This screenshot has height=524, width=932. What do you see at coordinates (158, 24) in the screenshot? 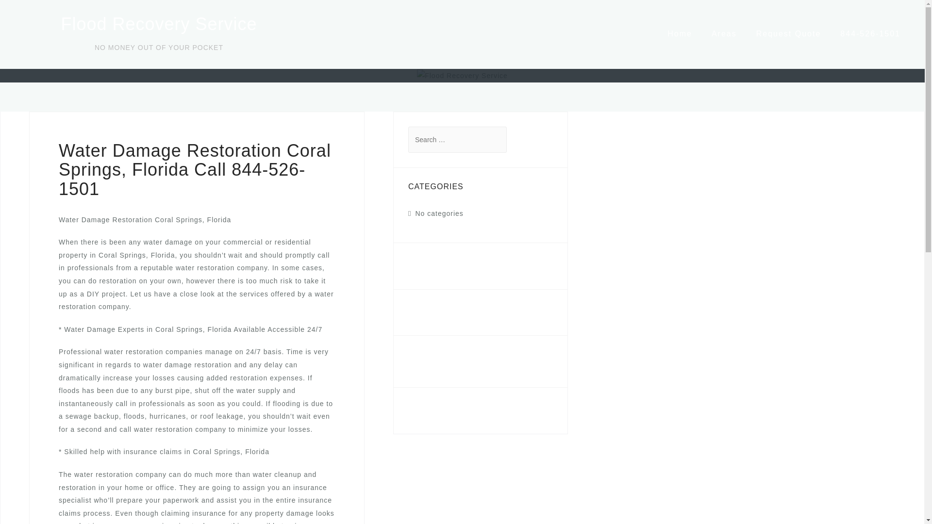
I see `Flood Recovery Service` at bounding box center [158, 24].